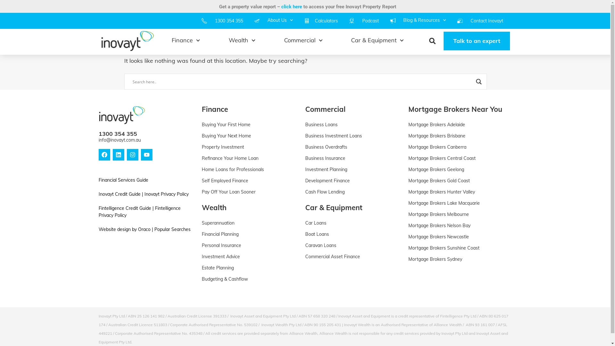 This screenshot has height=346, width=615. What do you see at coordinates (250, 223) in the screenshot?
I see `Superannuation` at bounding box center [250, 223].